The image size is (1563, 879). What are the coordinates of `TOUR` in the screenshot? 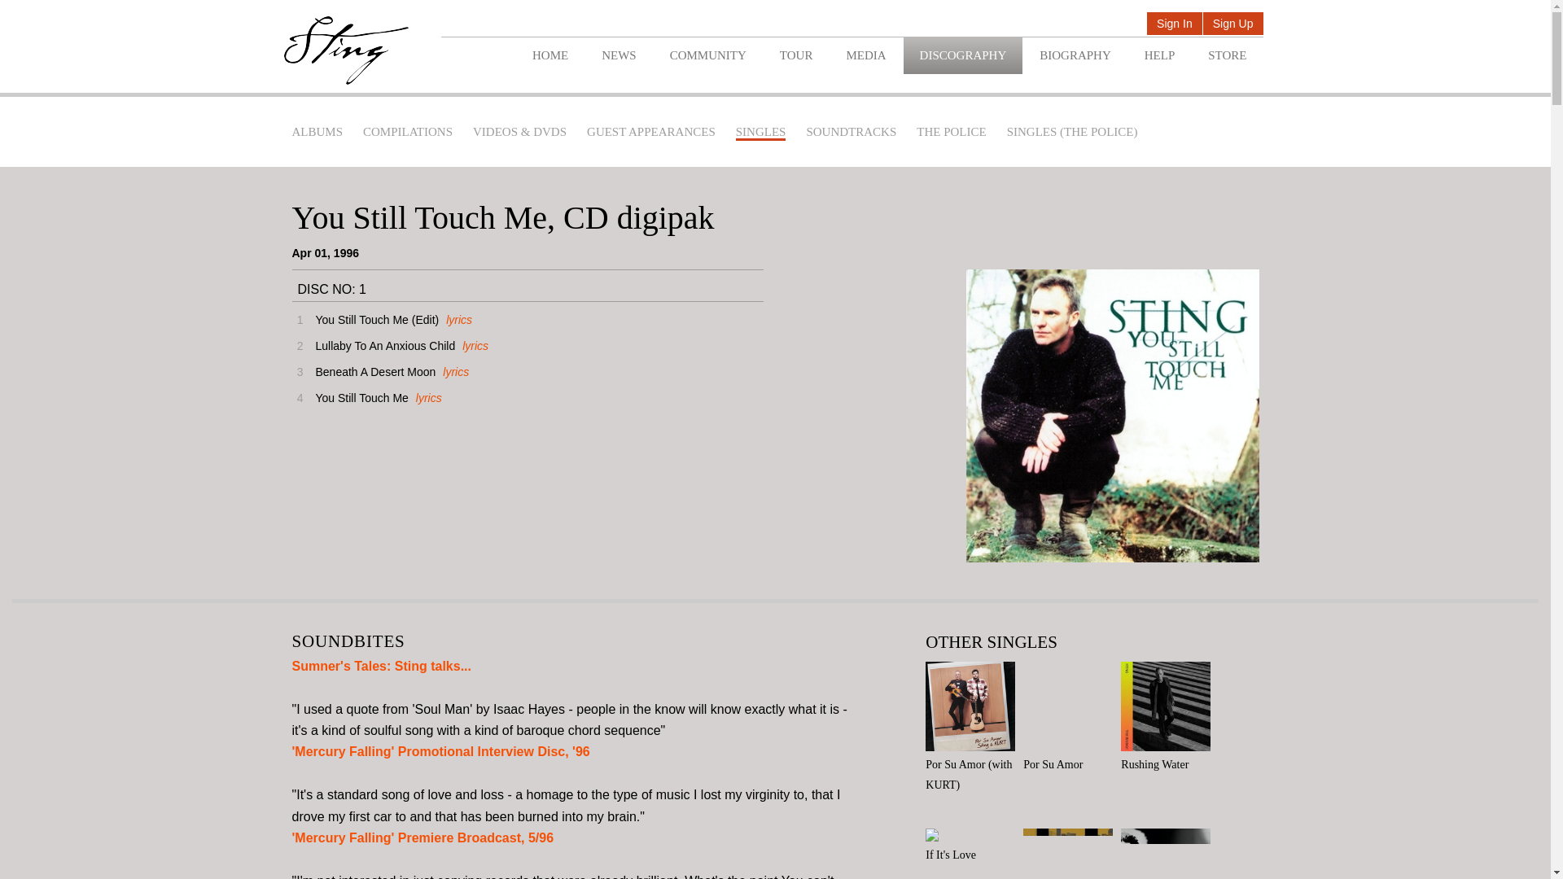 It's located at (796, 55).